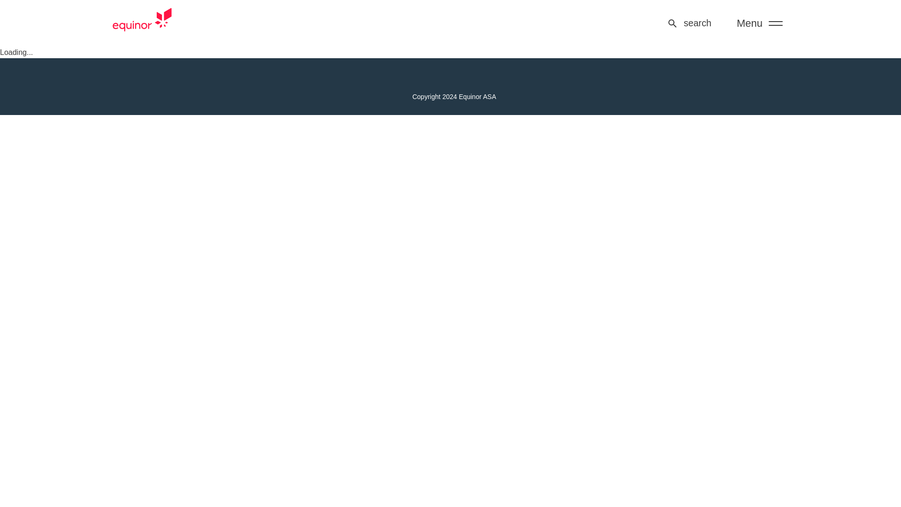 The image size is (901, 507). Describe the element at coordinates (689, 23) in the screenshot. I see `search` at that location.